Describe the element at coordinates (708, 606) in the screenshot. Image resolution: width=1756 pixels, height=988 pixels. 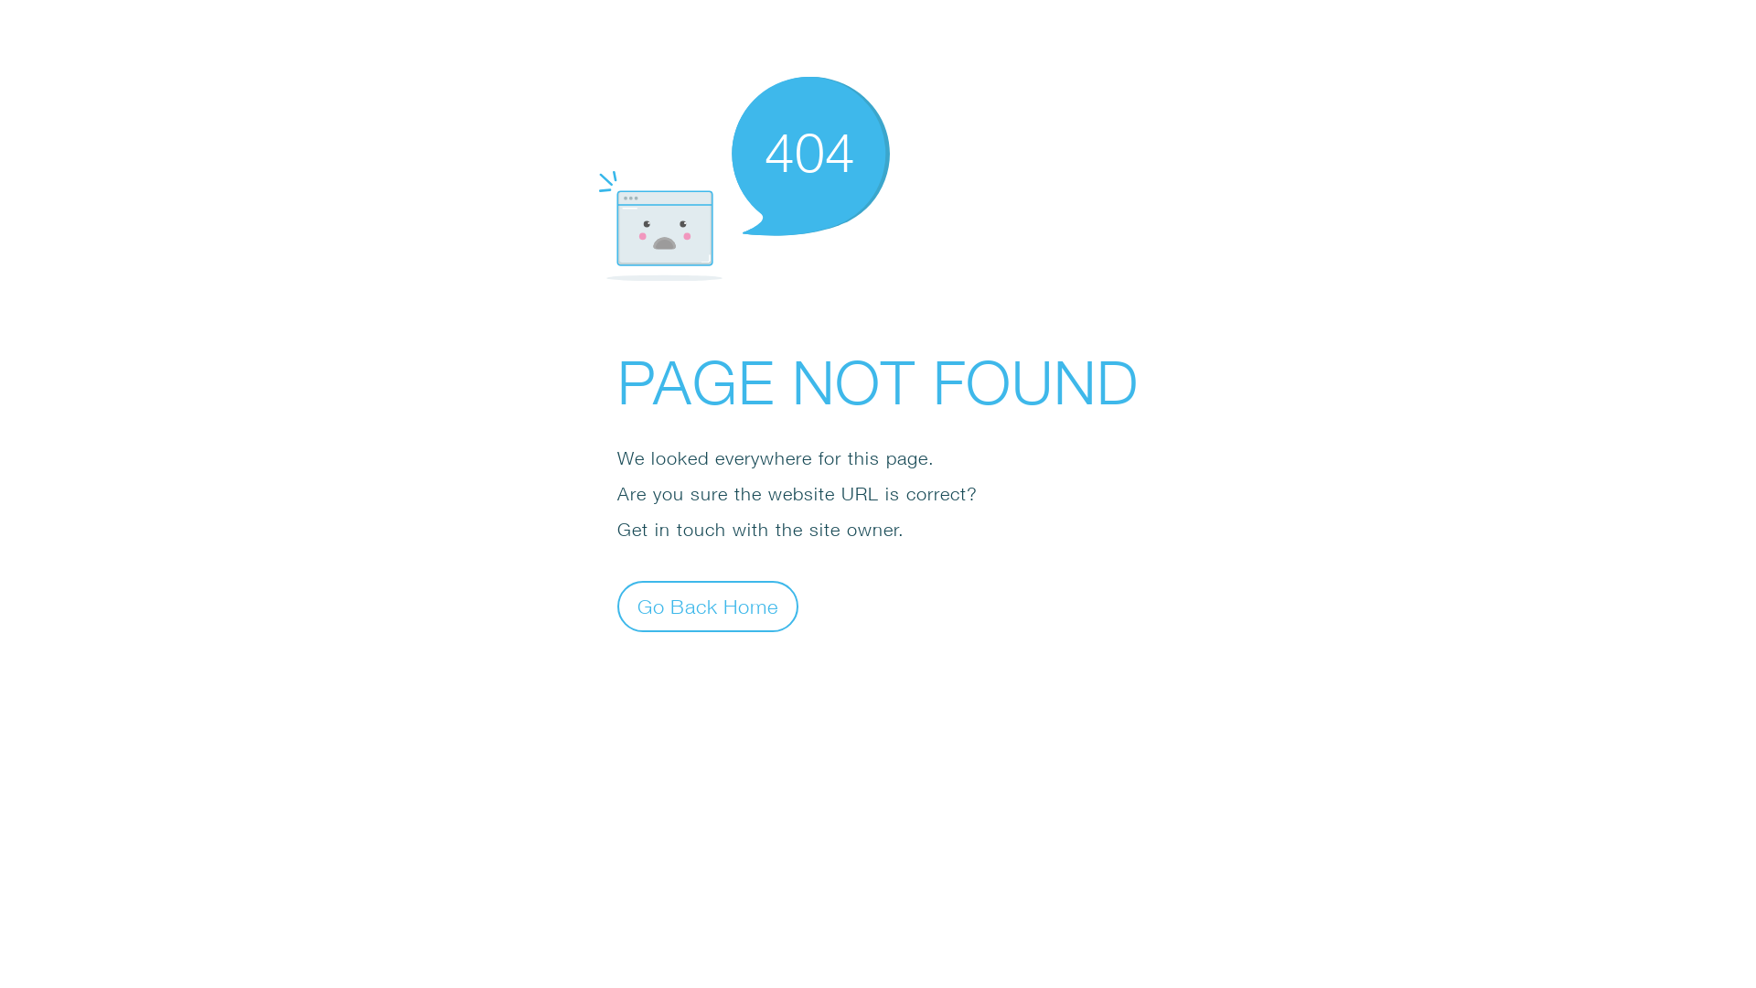
I see `Go Back Home` at that location.